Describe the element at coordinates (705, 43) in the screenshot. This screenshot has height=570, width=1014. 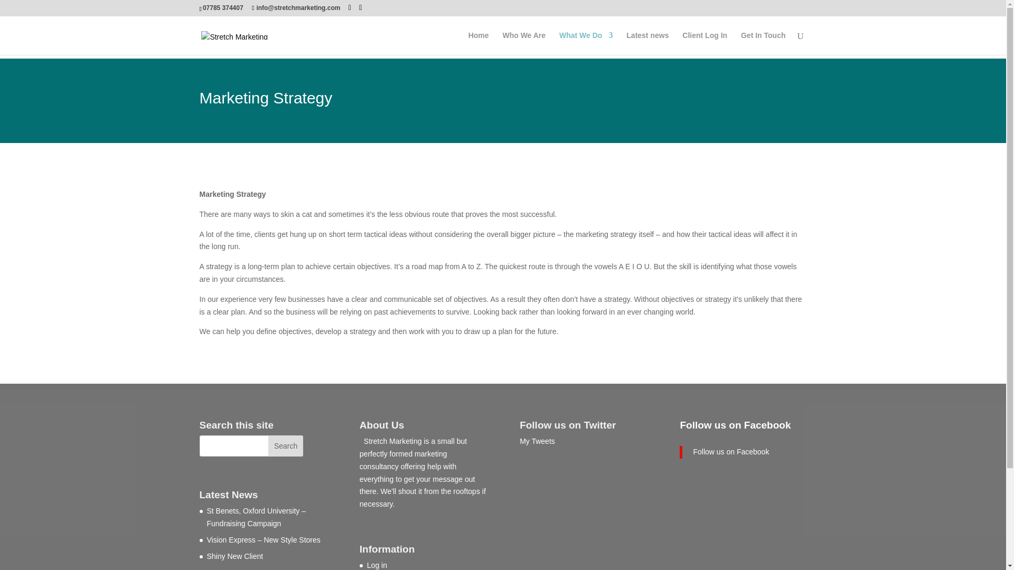
I see `Client Log In` at that location.